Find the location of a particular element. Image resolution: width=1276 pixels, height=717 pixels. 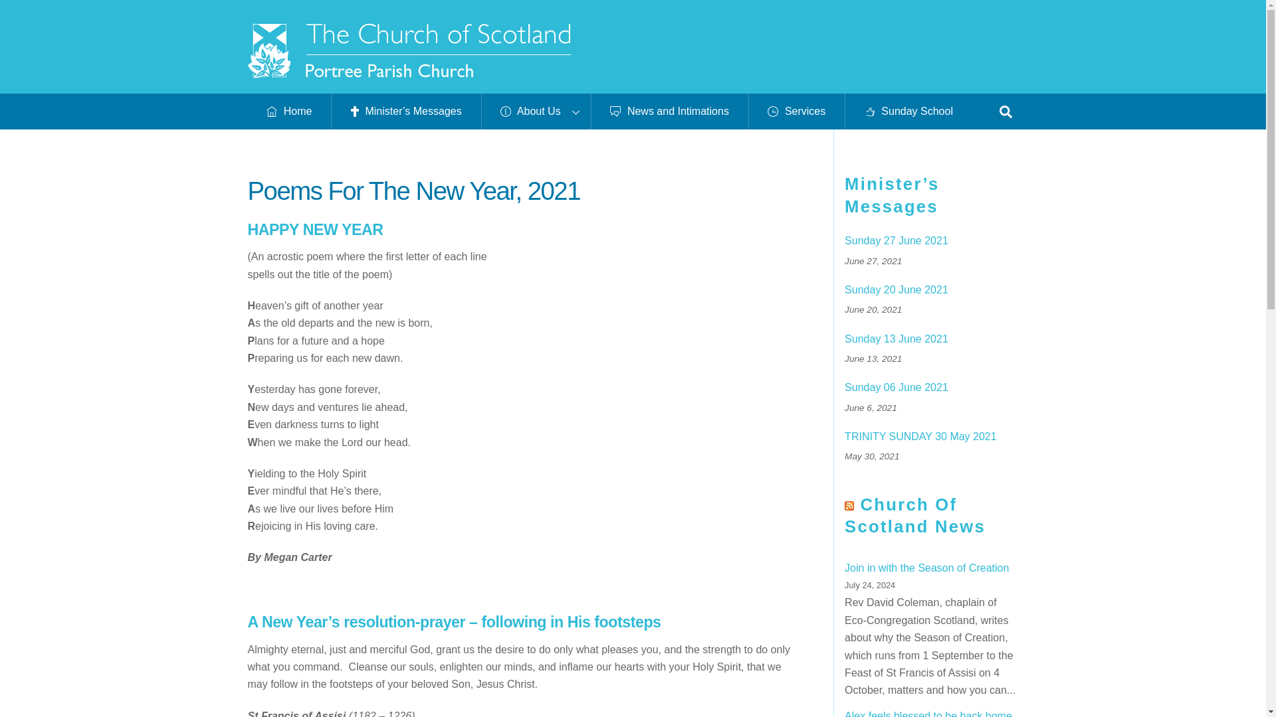

Search is located at coordinates (1005, 110).